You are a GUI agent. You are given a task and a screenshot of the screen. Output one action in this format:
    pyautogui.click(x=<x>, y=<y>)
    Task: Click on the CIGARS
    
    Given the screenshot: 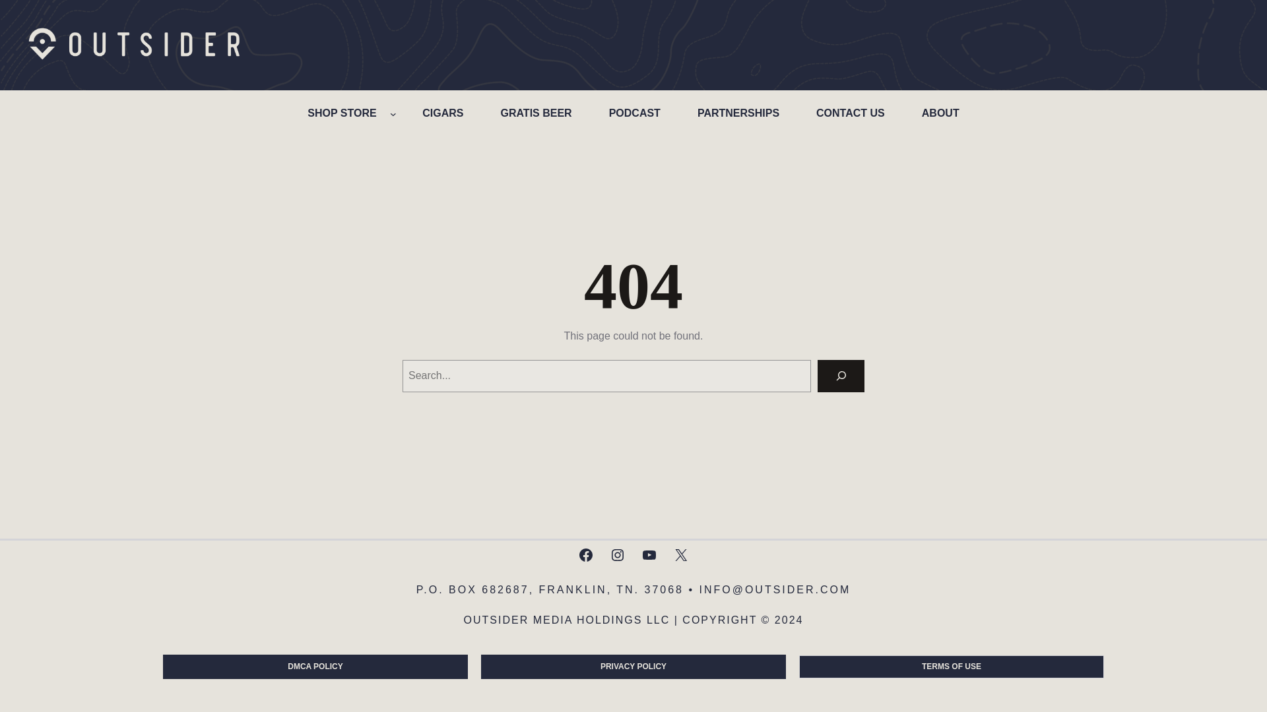 What is the action you would take?
    pyautogui.click(x=443, y=113)
    